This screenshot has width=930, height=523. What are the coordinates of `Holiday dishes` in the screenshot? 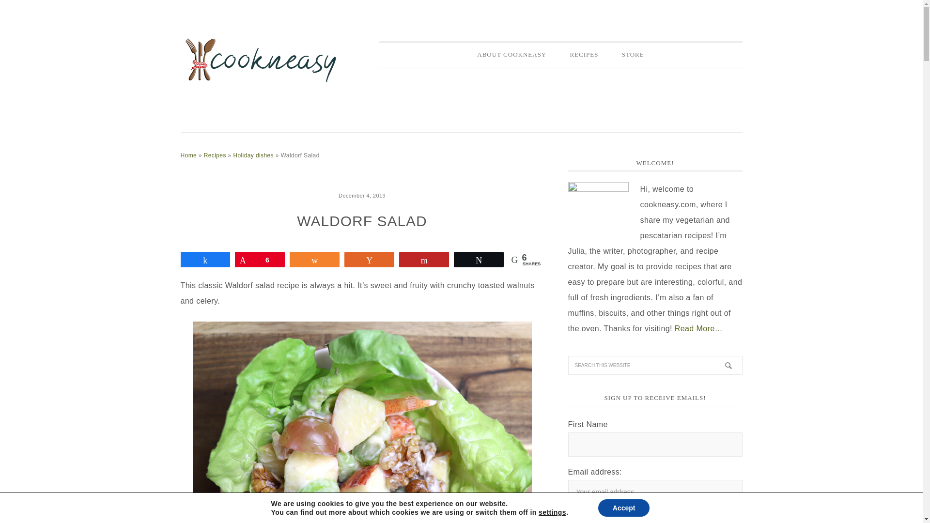 It's located at (253, 155).